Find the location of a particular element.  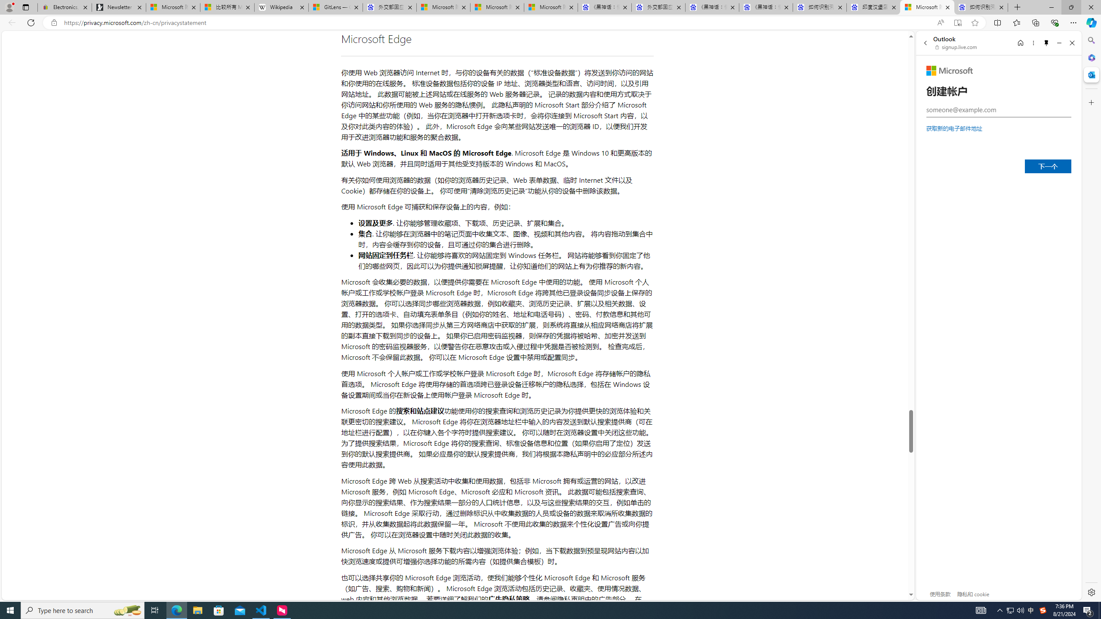

Settings and more (Alt+F) is located at coordinates (1073, 22).